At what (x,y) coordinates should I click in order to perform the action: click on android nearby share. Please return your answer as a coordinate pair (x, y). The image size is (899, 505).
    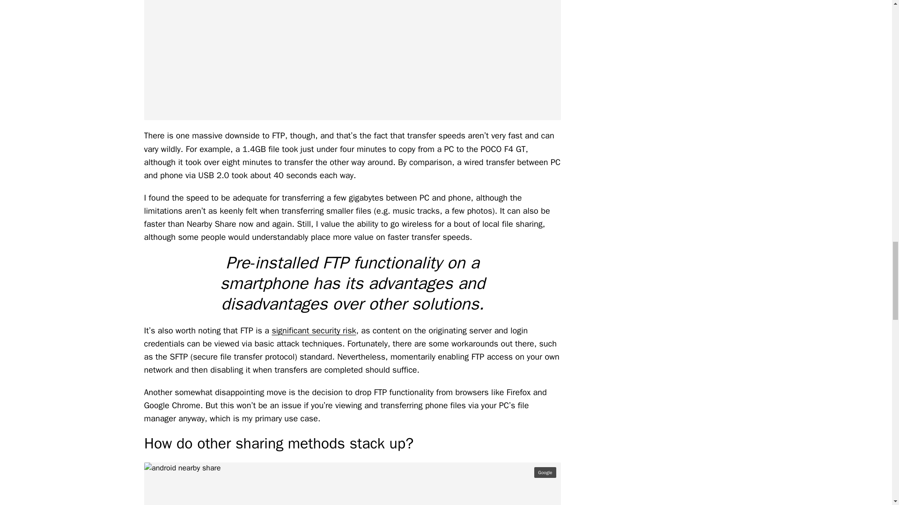
    Looking at the image, I should click on (352, 483).